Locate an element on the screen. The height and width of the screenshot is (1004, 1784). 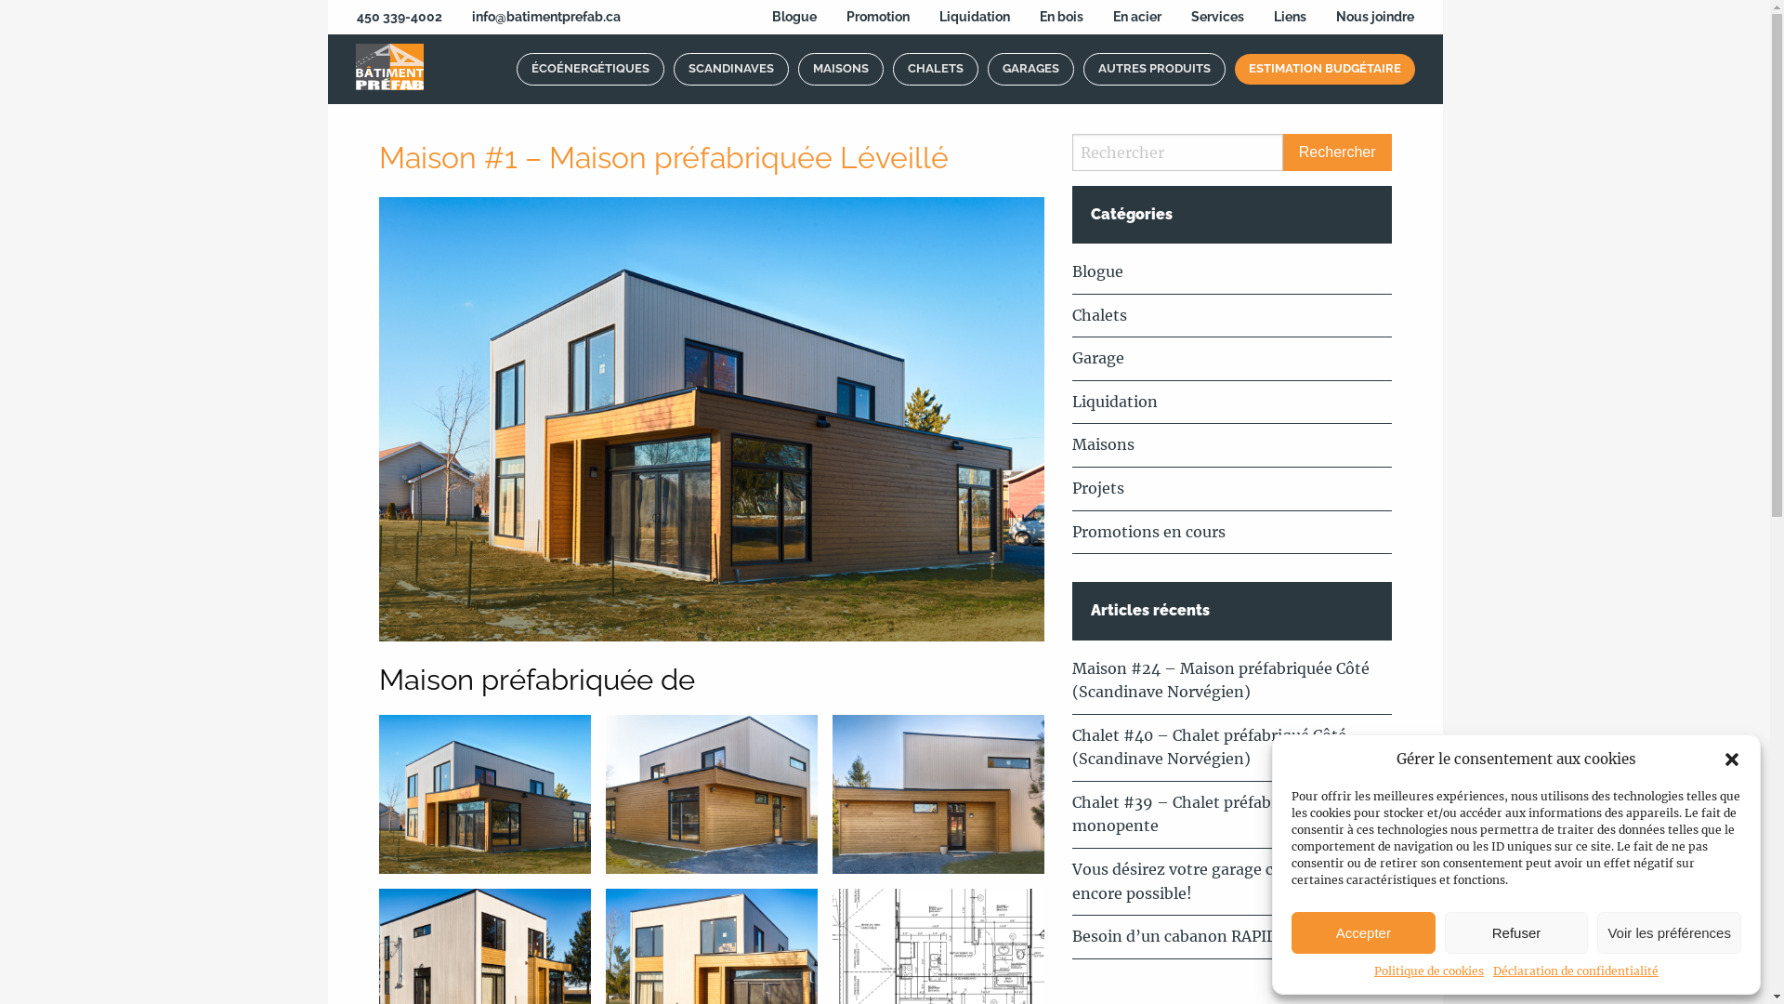
Refuser is located at coordinates (1516, 933).